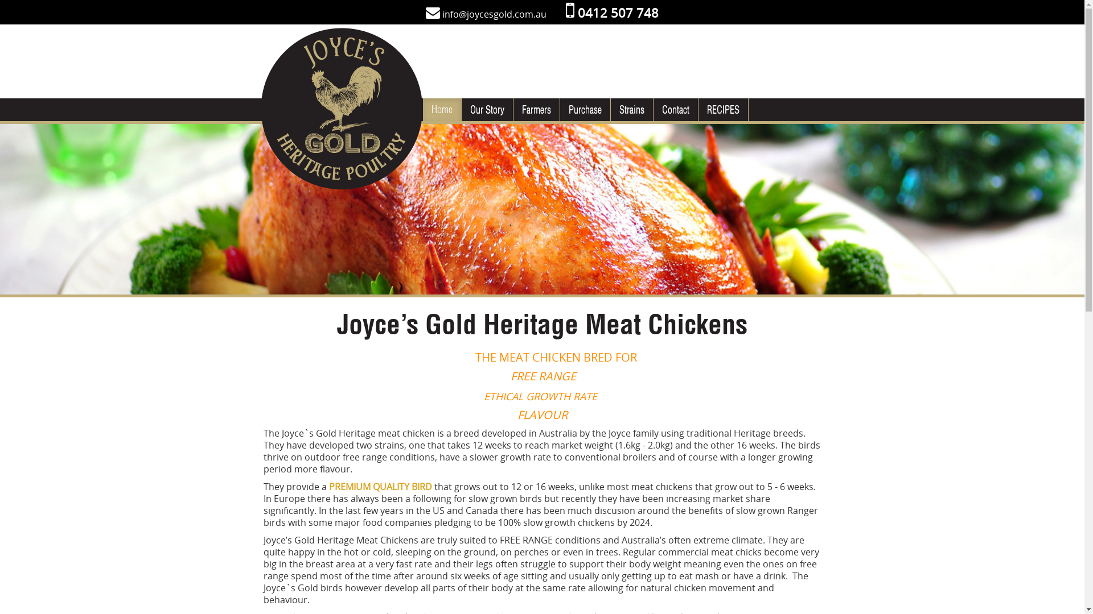 The height and width of the screenshot is (614, 1093). What do you see at coordinates (494, 14) in the screenshot?
I see `info@joycesgold.com.au` at bounding box center [494, 14].